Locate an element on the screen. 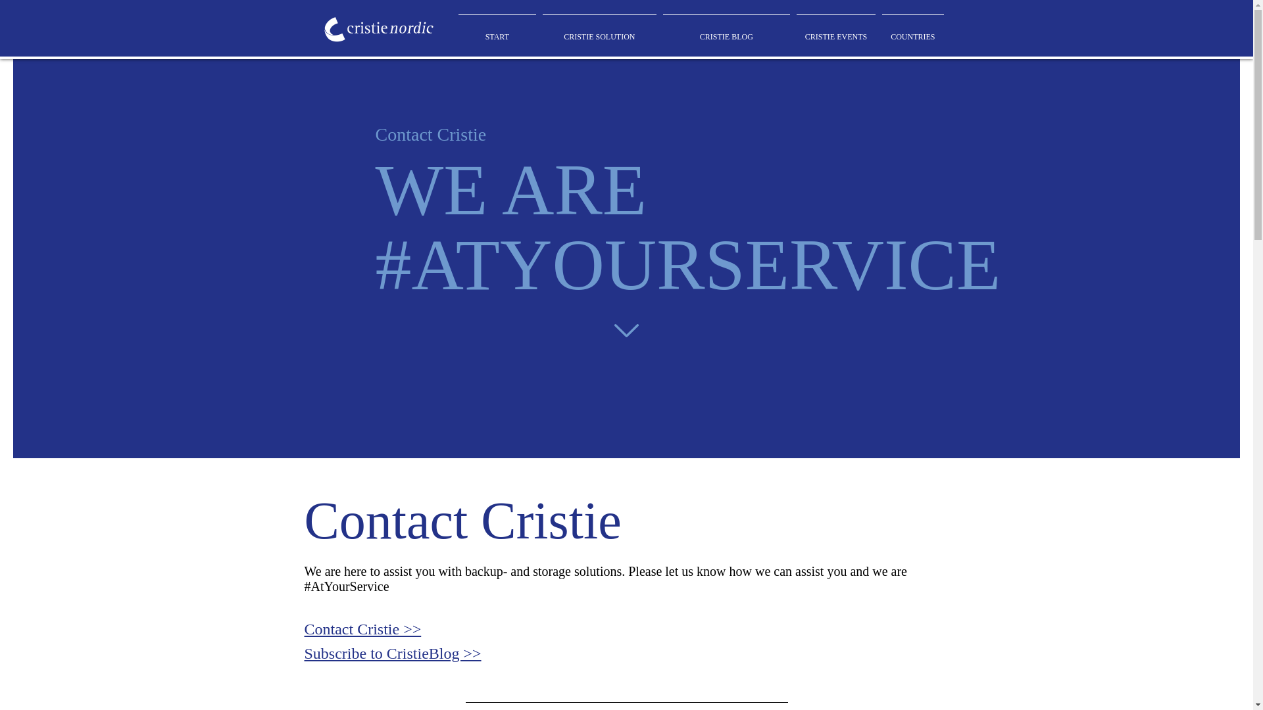  COUNTRIES is located at coordinates (912, 34).